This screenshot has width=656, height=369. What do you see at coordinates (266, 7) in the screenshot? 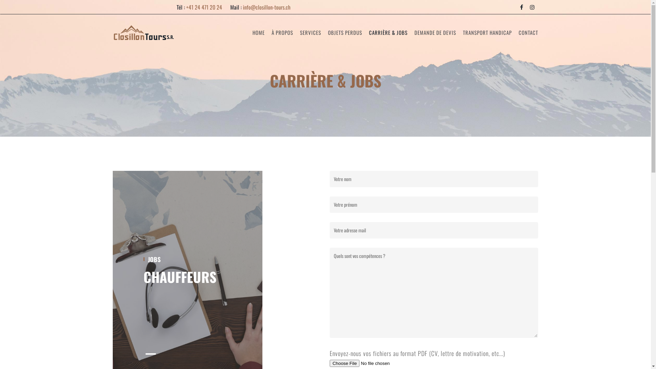
I see `info@closillon-tours.ch` at bounding box center [266, 7].